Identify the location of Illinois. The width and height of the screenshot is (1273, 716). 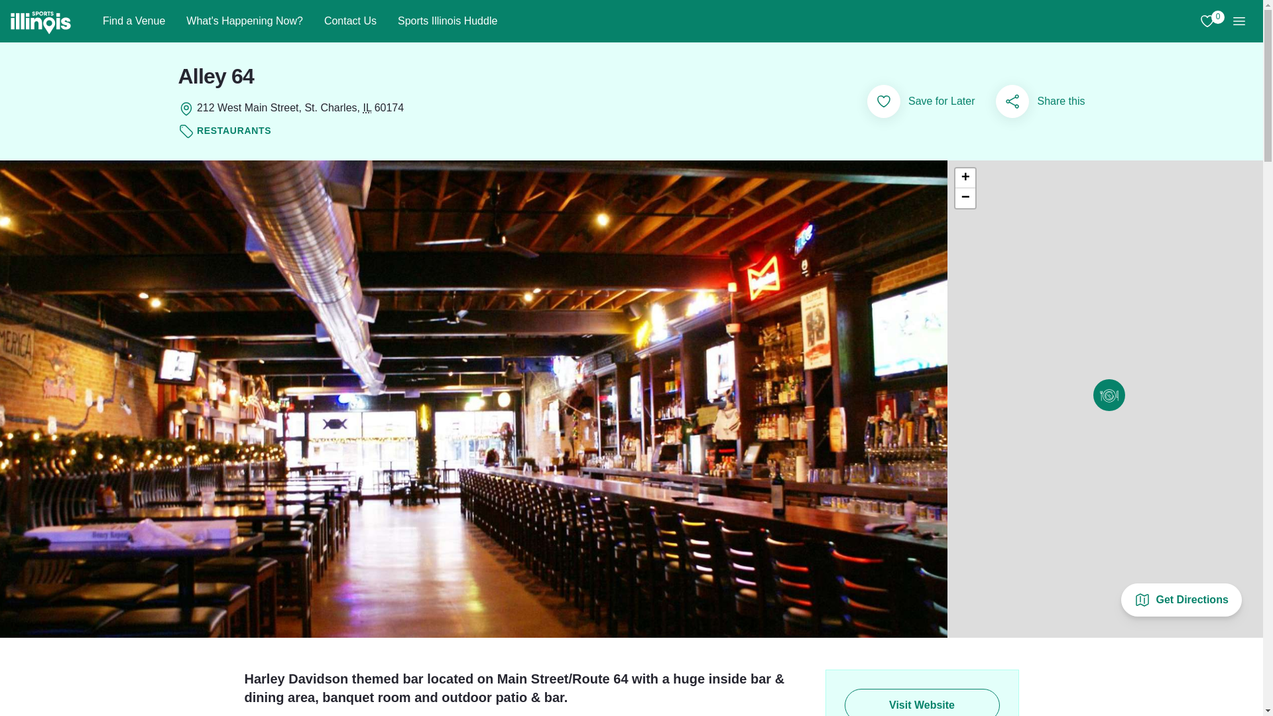
(1207, 21).